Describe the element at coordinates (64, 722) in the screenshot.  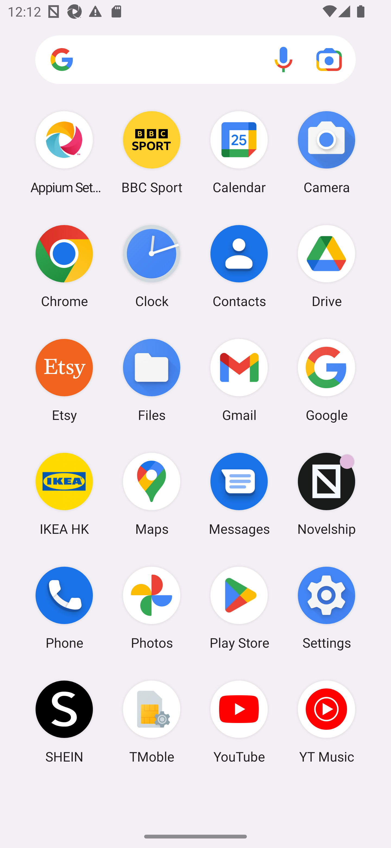
I see `SHEIN` at that location.